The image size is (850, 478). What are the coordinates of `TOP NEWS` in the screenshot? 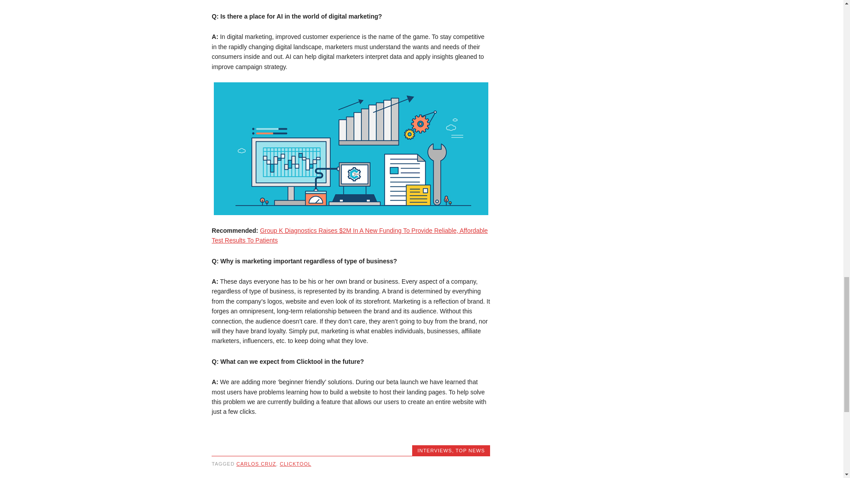 It's located at (470, 450).